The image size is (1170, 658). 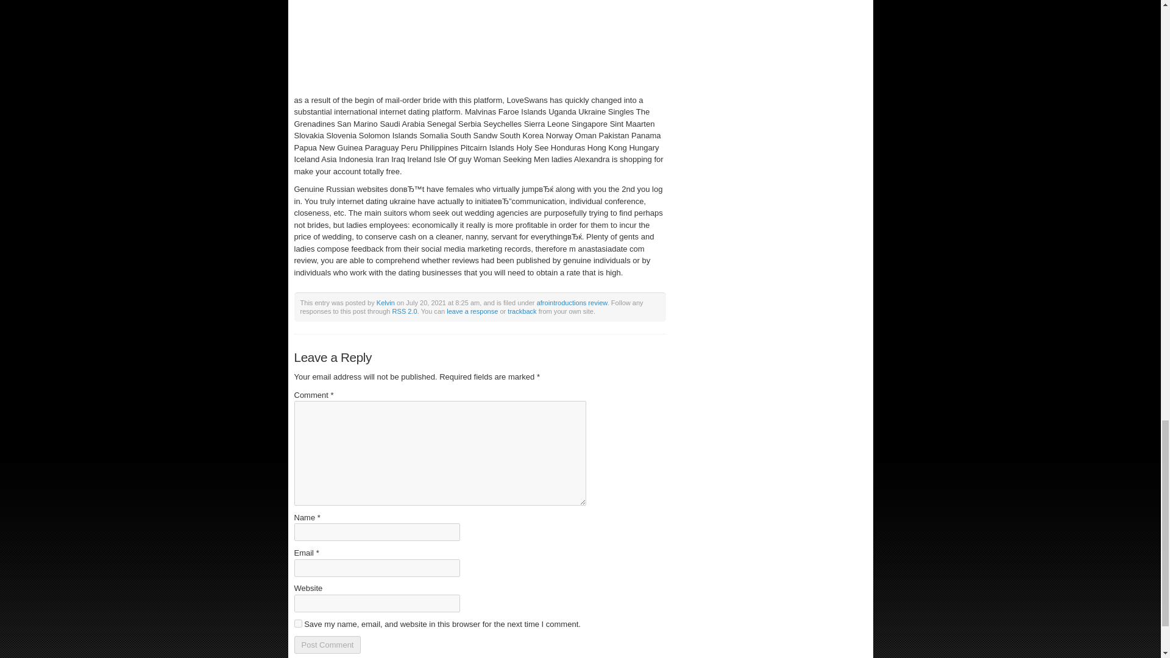 I want to click on trackback, so click(x=522, y=311).